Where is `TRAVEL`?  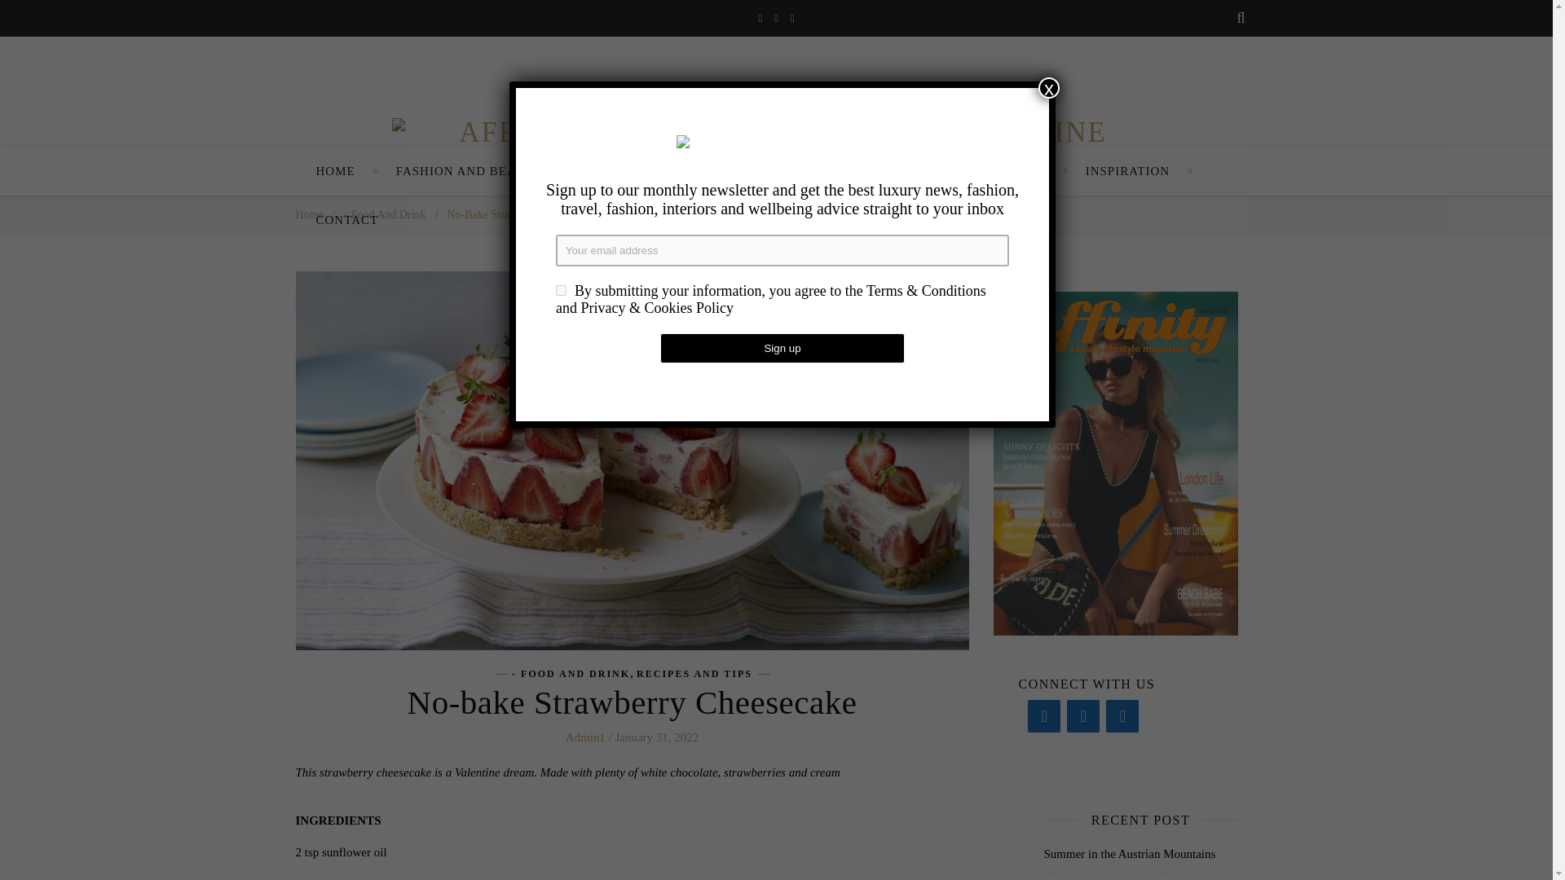
TRAVEL is located at coordinates (611, 171).